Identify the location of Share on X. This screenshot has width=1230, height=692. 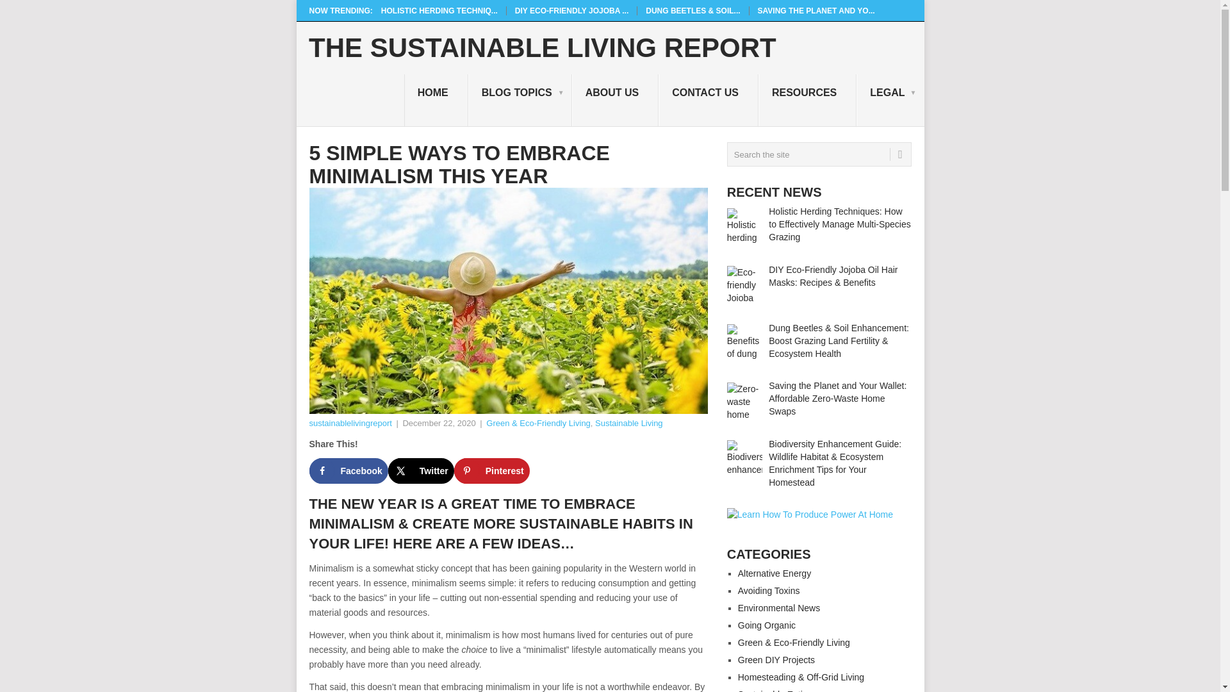
(421, 470).